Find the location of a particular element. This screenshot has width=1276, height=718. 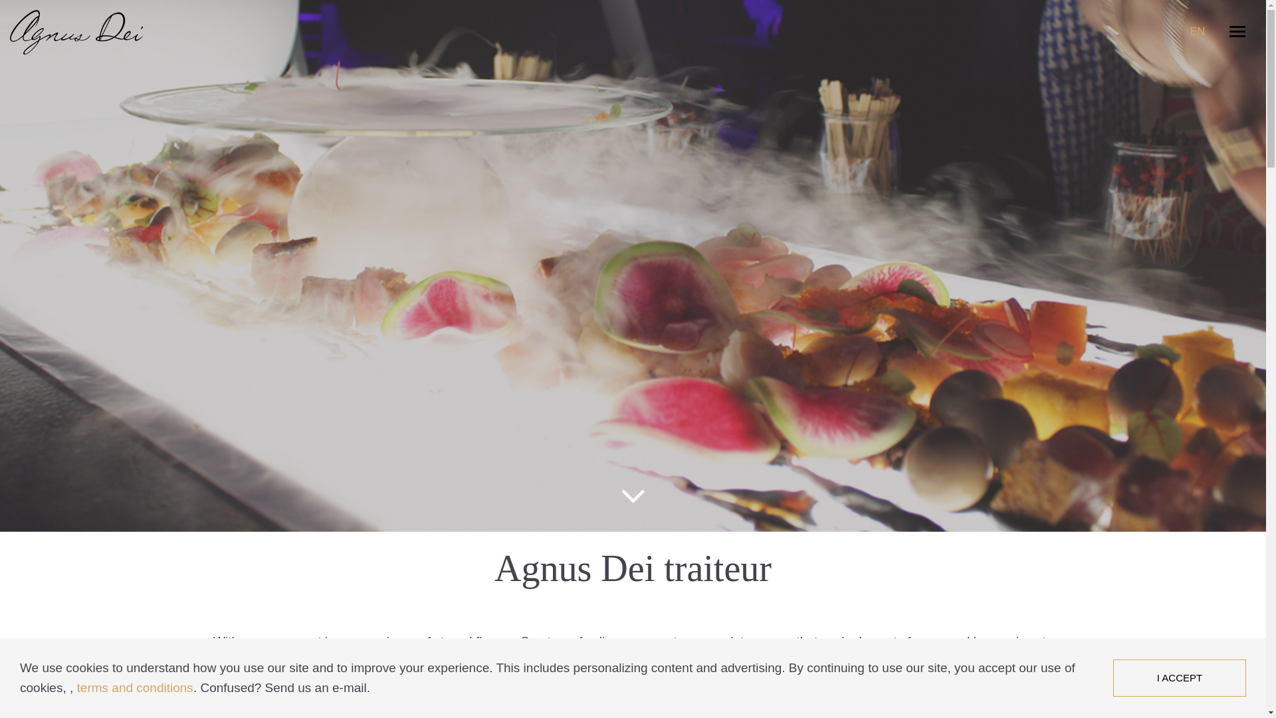

EN is located at coordinates (1198, 32).